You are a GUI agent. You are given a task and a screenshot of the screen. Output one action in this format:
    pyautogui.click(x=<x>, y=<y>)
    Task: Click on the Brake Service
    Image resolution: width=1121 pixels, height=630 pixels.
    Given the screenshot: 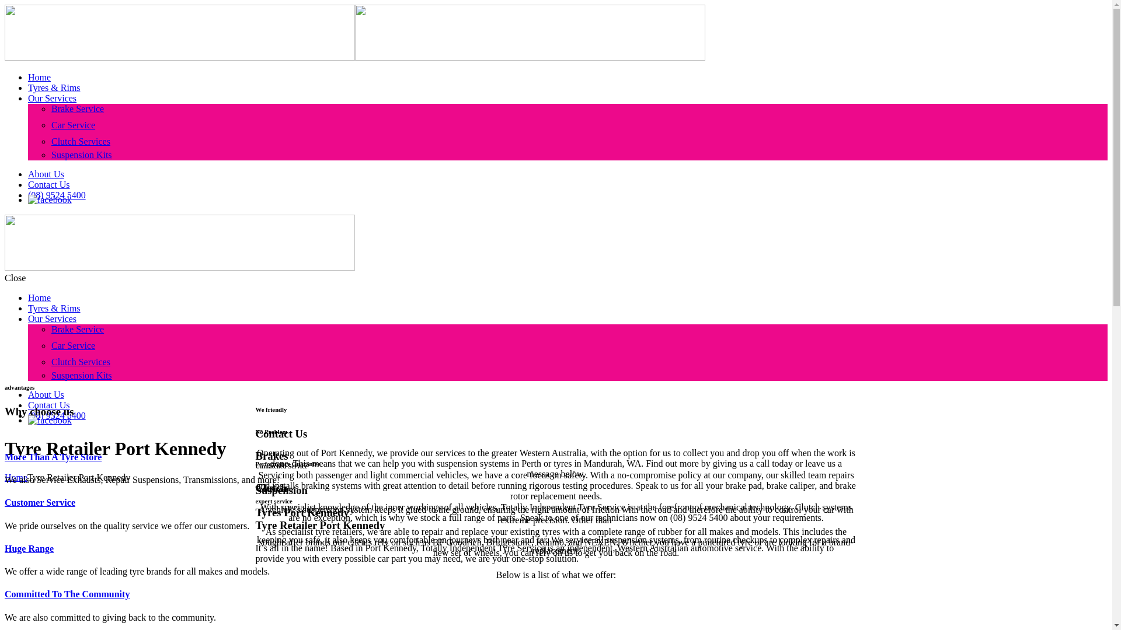 What is the action you would take?
    pyautogui.click(x=78, y=108)
    